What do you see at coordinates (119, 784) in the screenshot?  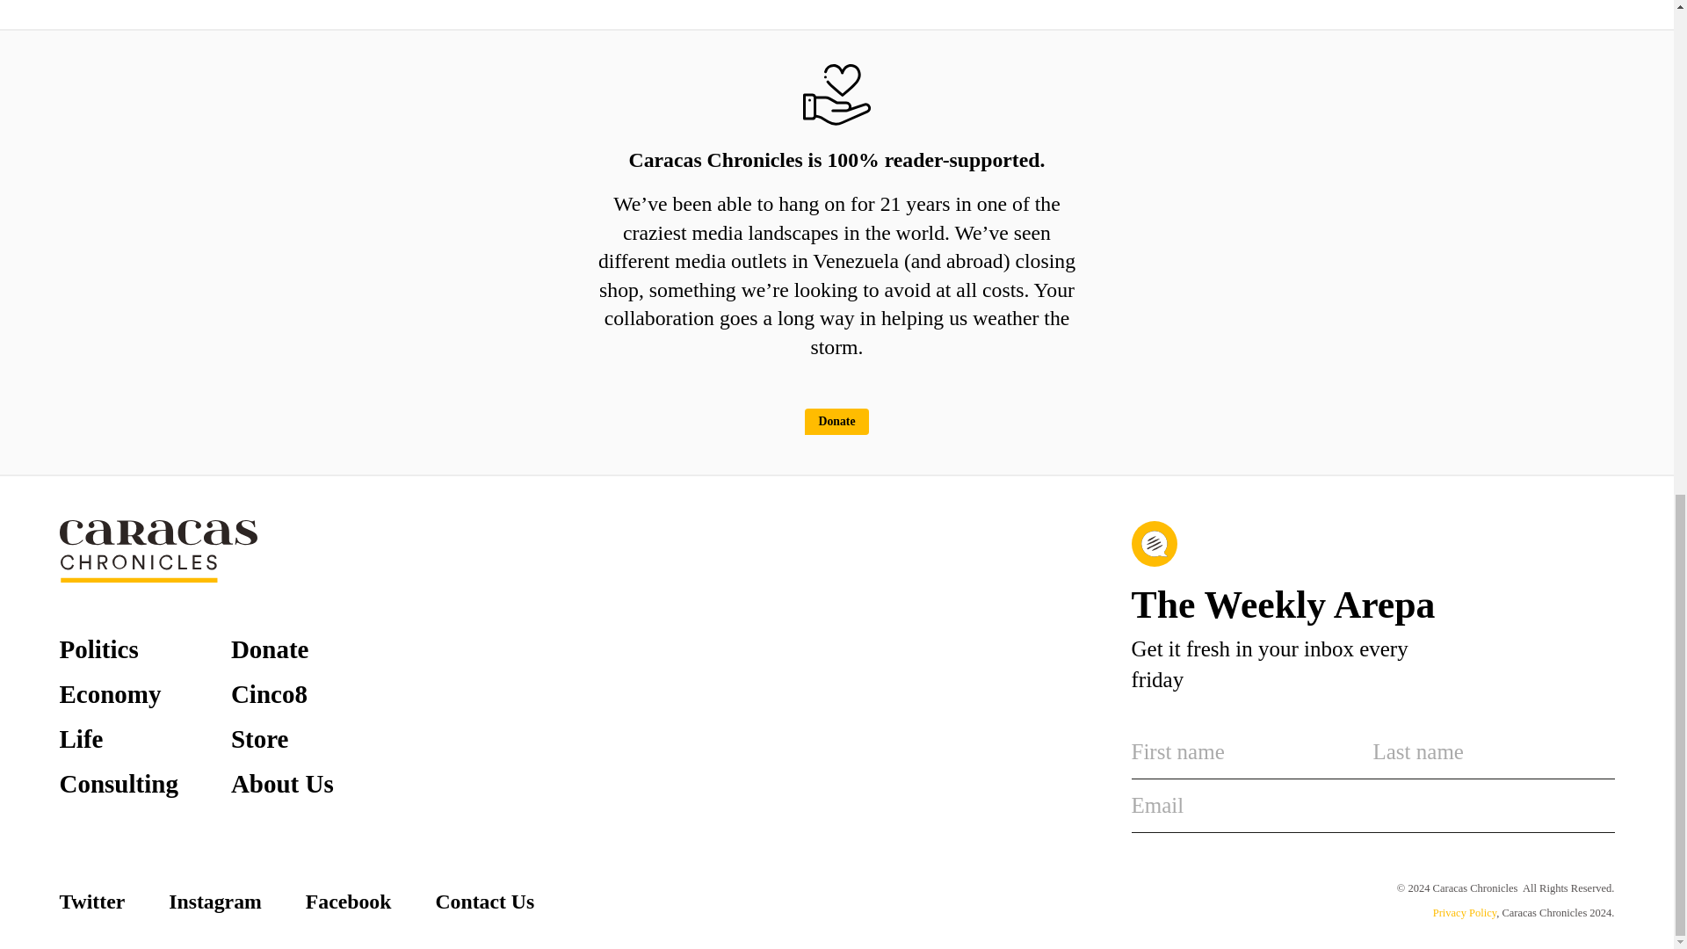 I see `Consulting` at bounding box center [119, 784].